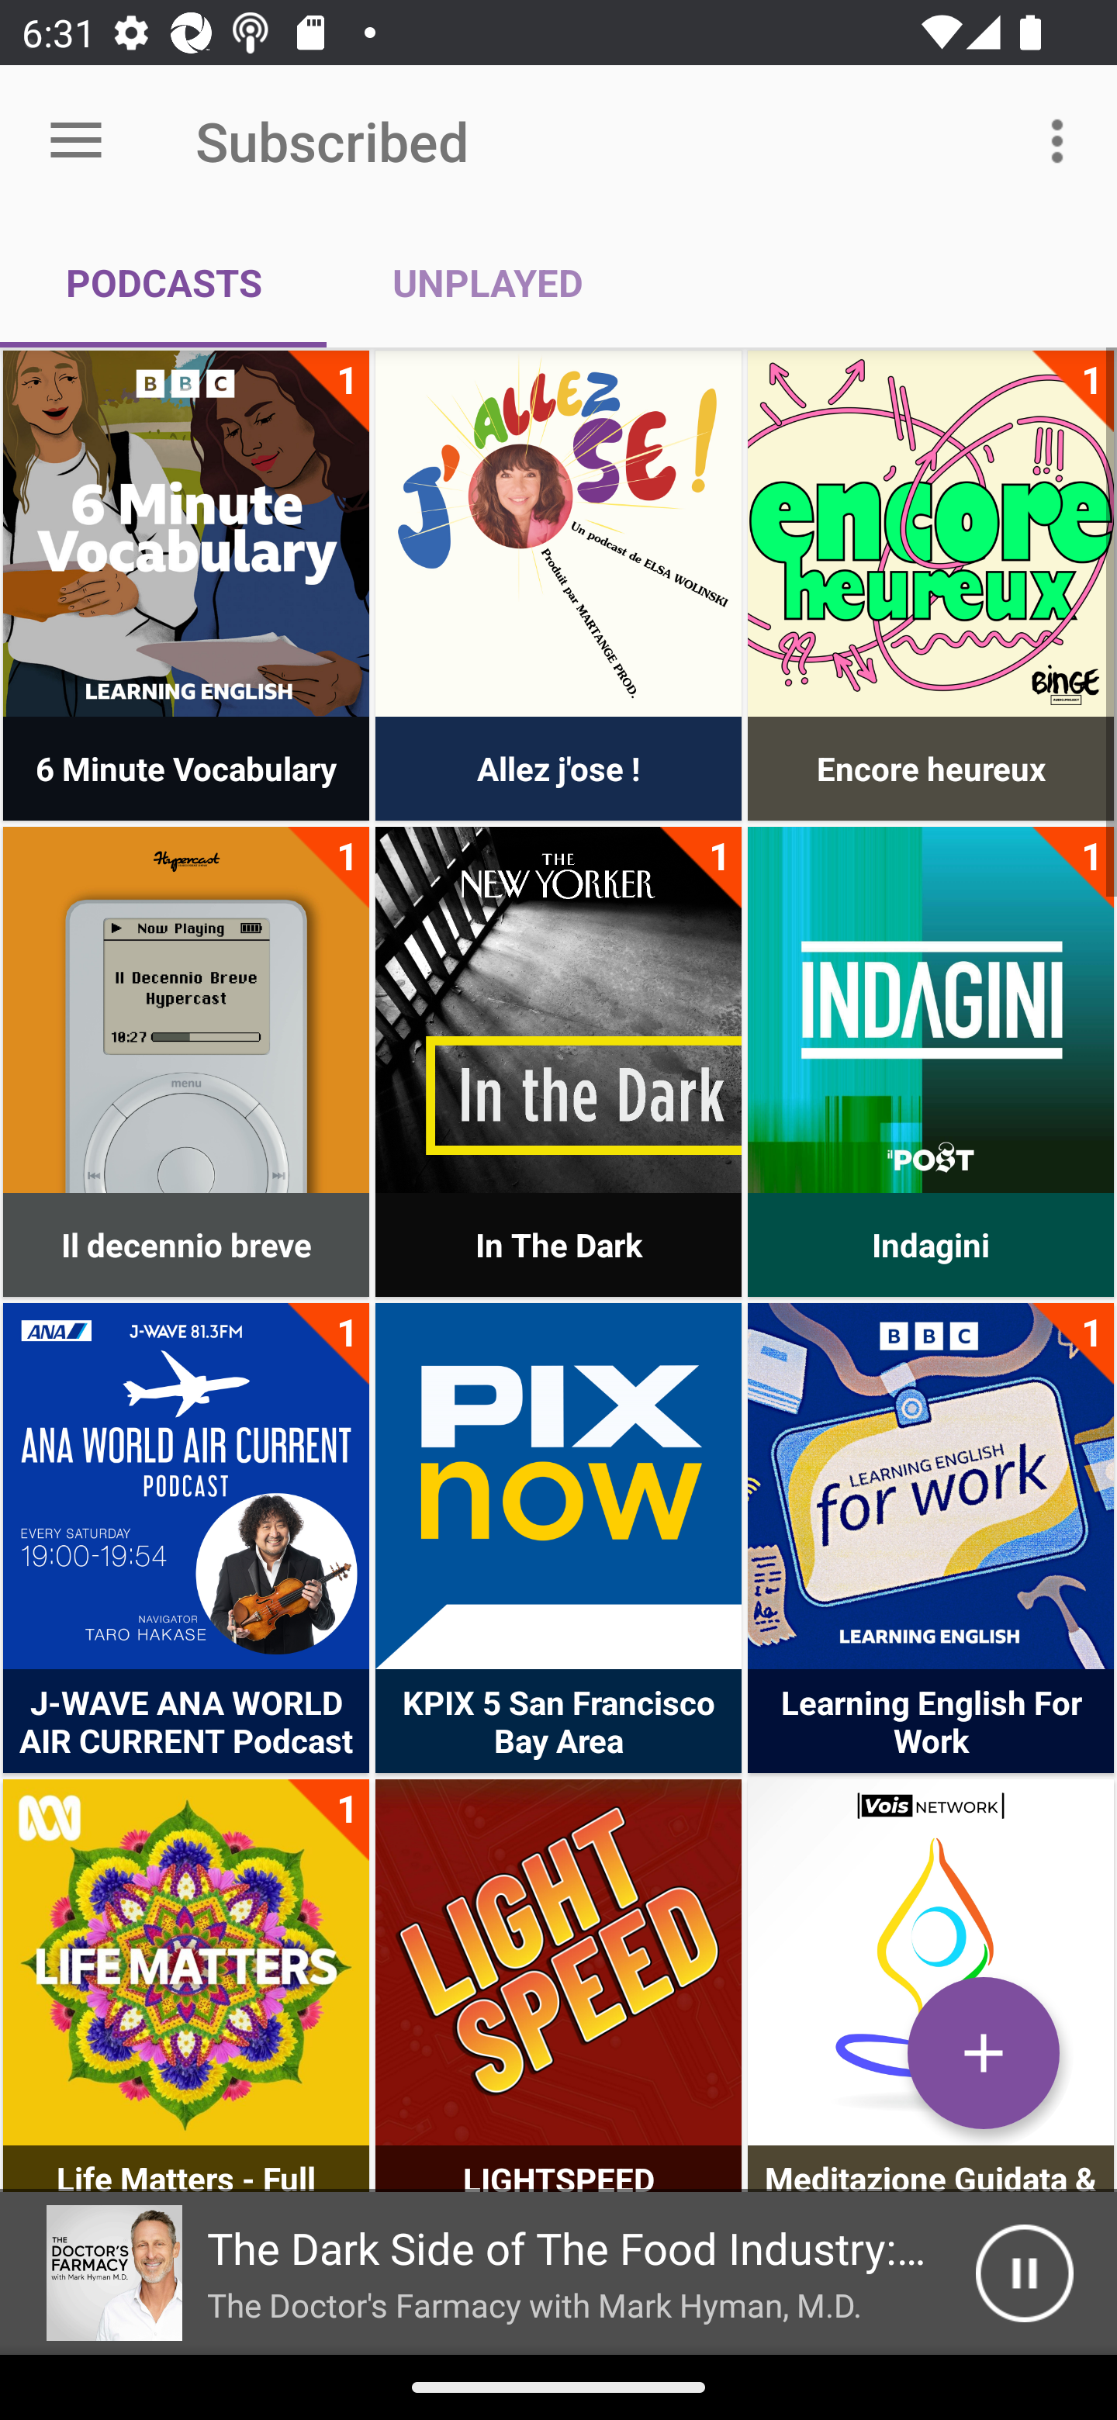 Image resolution: width=1117 pixels, height=2420 pixels. Describe the element at coordinates (558, 1485) in the screenshot. I see `KPIX 5 San Francisco Bay Area` at that location.